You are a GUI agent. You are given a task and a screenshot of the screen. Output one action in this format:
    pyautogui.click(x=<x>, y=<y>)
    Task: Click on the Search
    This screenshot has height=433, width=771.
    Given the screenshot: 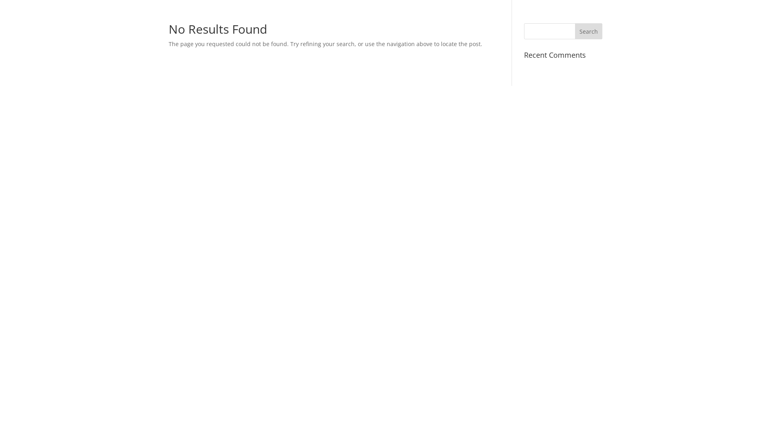 What is the action you would take?
    pyautogui.click(x=589, y=31)
    